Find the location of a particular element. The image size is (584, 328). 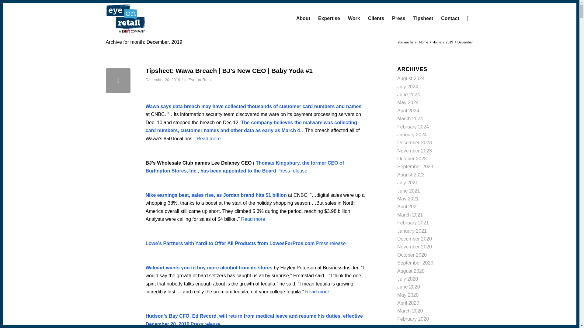

Press release is located at coordinates (331, 243).